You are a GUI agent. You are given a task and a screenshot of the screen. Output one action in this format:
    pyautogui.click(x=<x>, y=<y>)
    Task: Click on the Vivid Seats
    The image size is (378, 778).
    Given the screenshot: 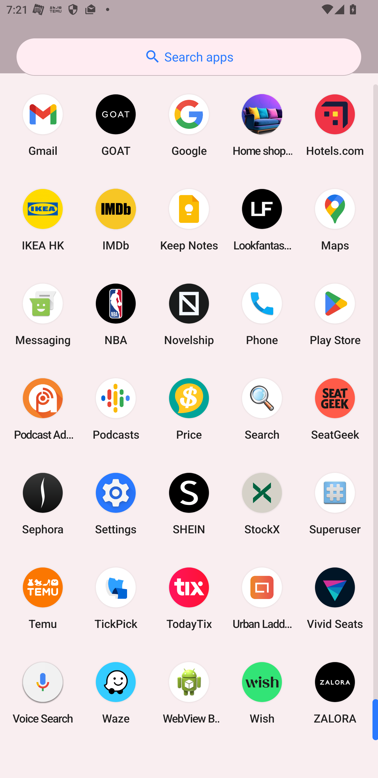 What is the action you would take?
    pyautogui.click(x=335, y=598)
    